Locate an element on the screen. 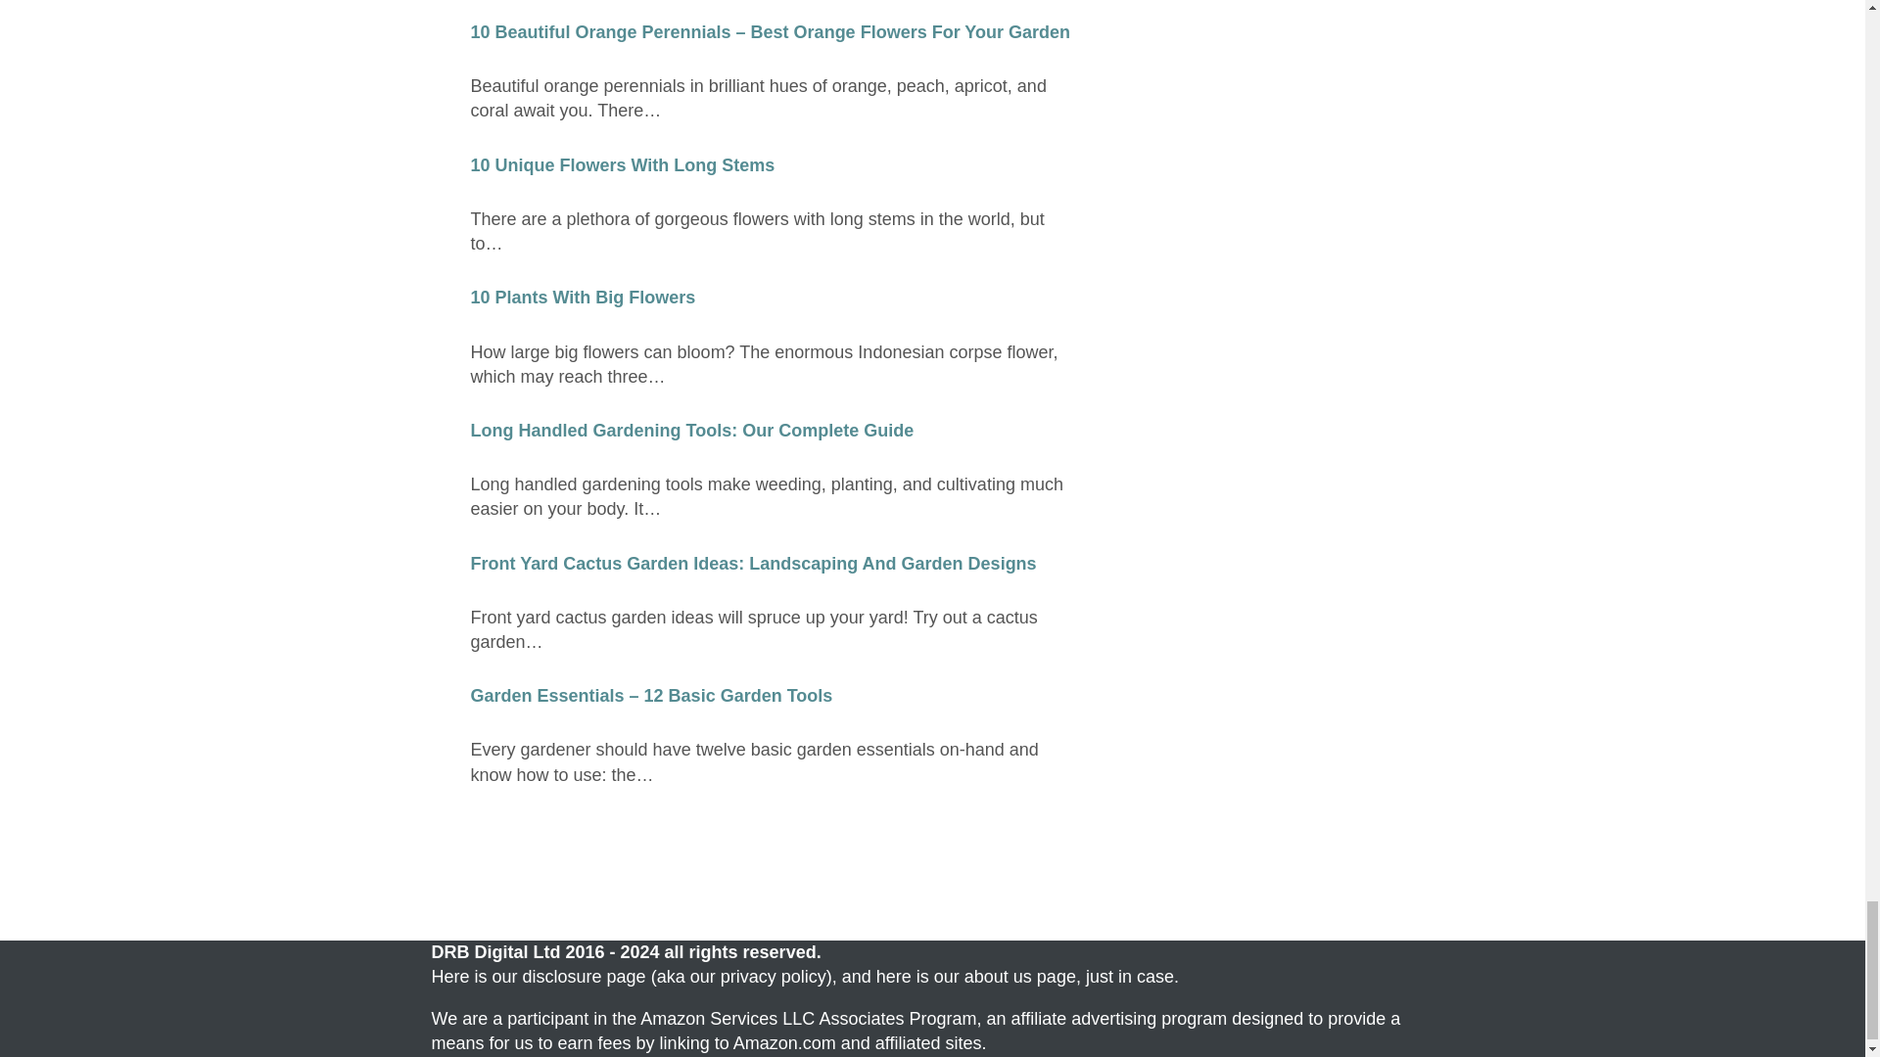 Image resolution: width=1880 pixels, height=1057 pixels. 10 Unique Flowers With Long Stems is located at coordinates (623, 164).